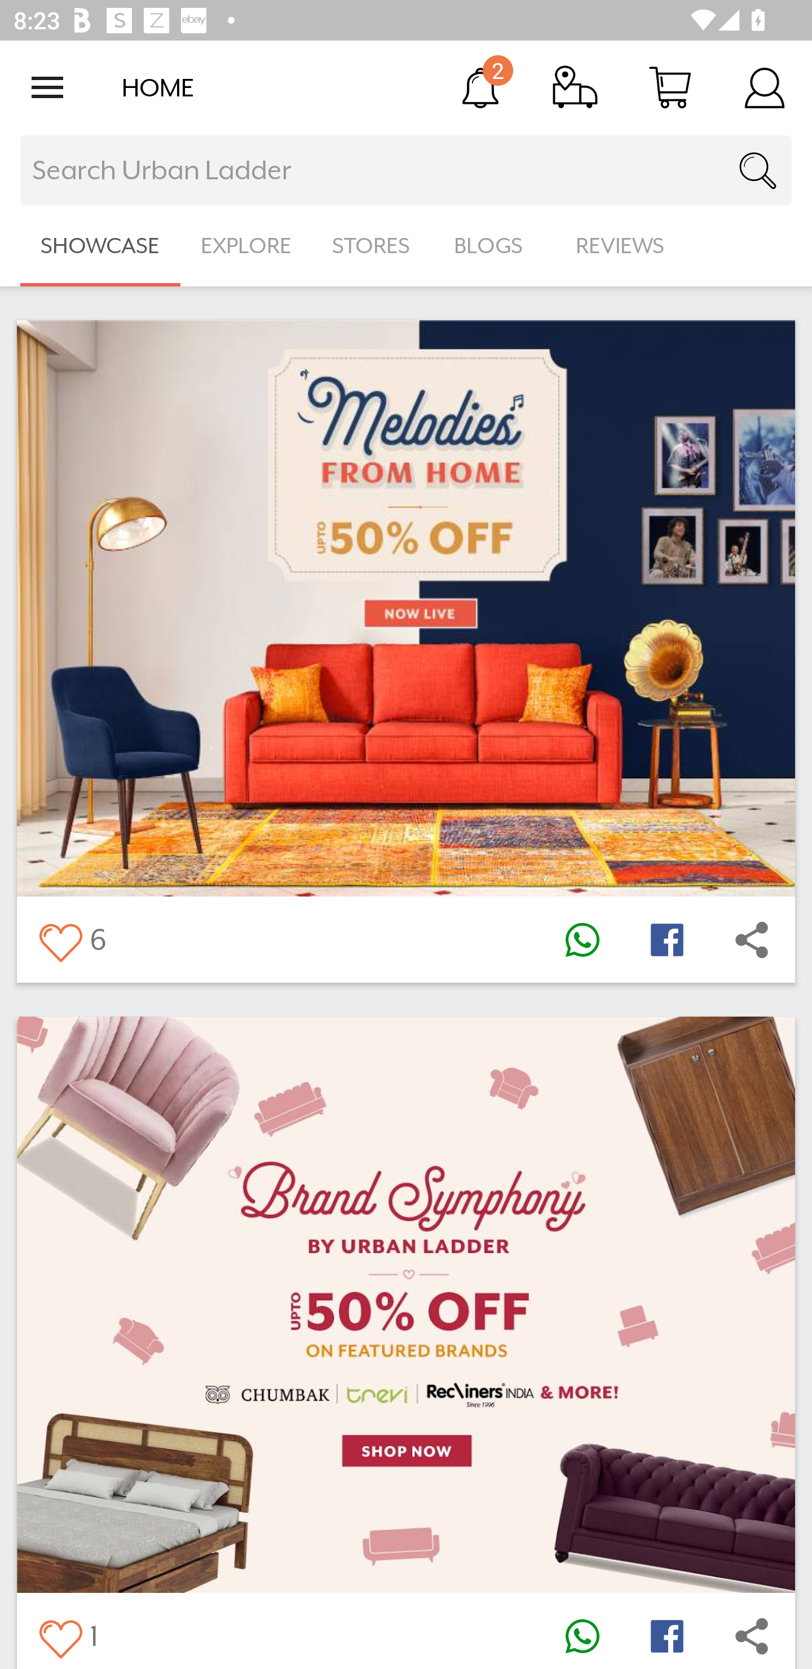 This screenshot has width=812, height=1669. I want to click on , so click(60, 939).